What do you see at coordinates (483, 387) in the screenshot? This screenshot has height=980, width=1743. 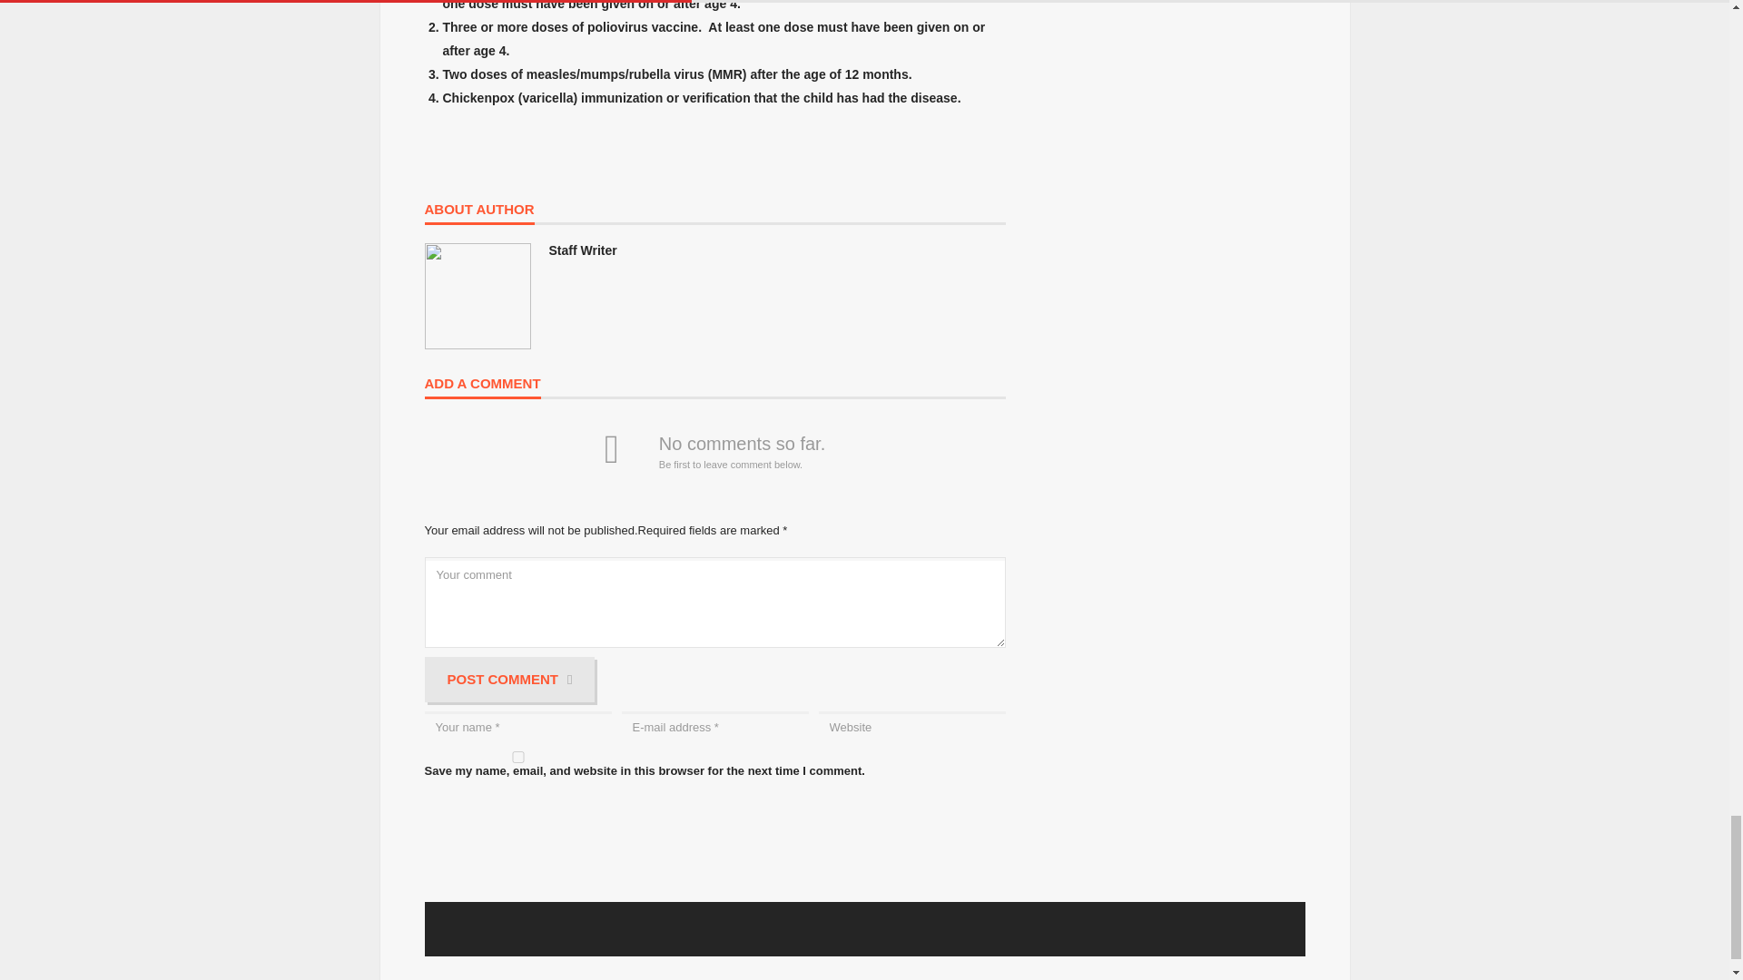 I see `ADD A COMMENT` at bounding box center [483, 387].